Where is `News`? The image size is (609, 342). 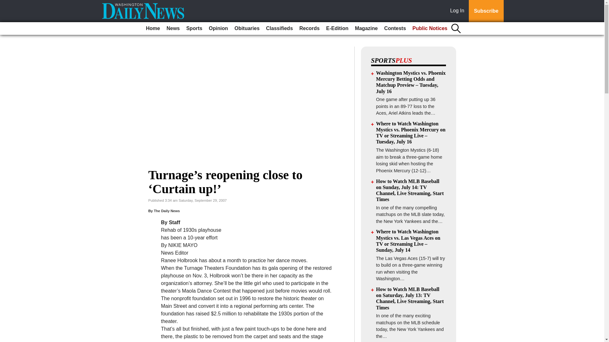 News is located at coordinates (173, 28).